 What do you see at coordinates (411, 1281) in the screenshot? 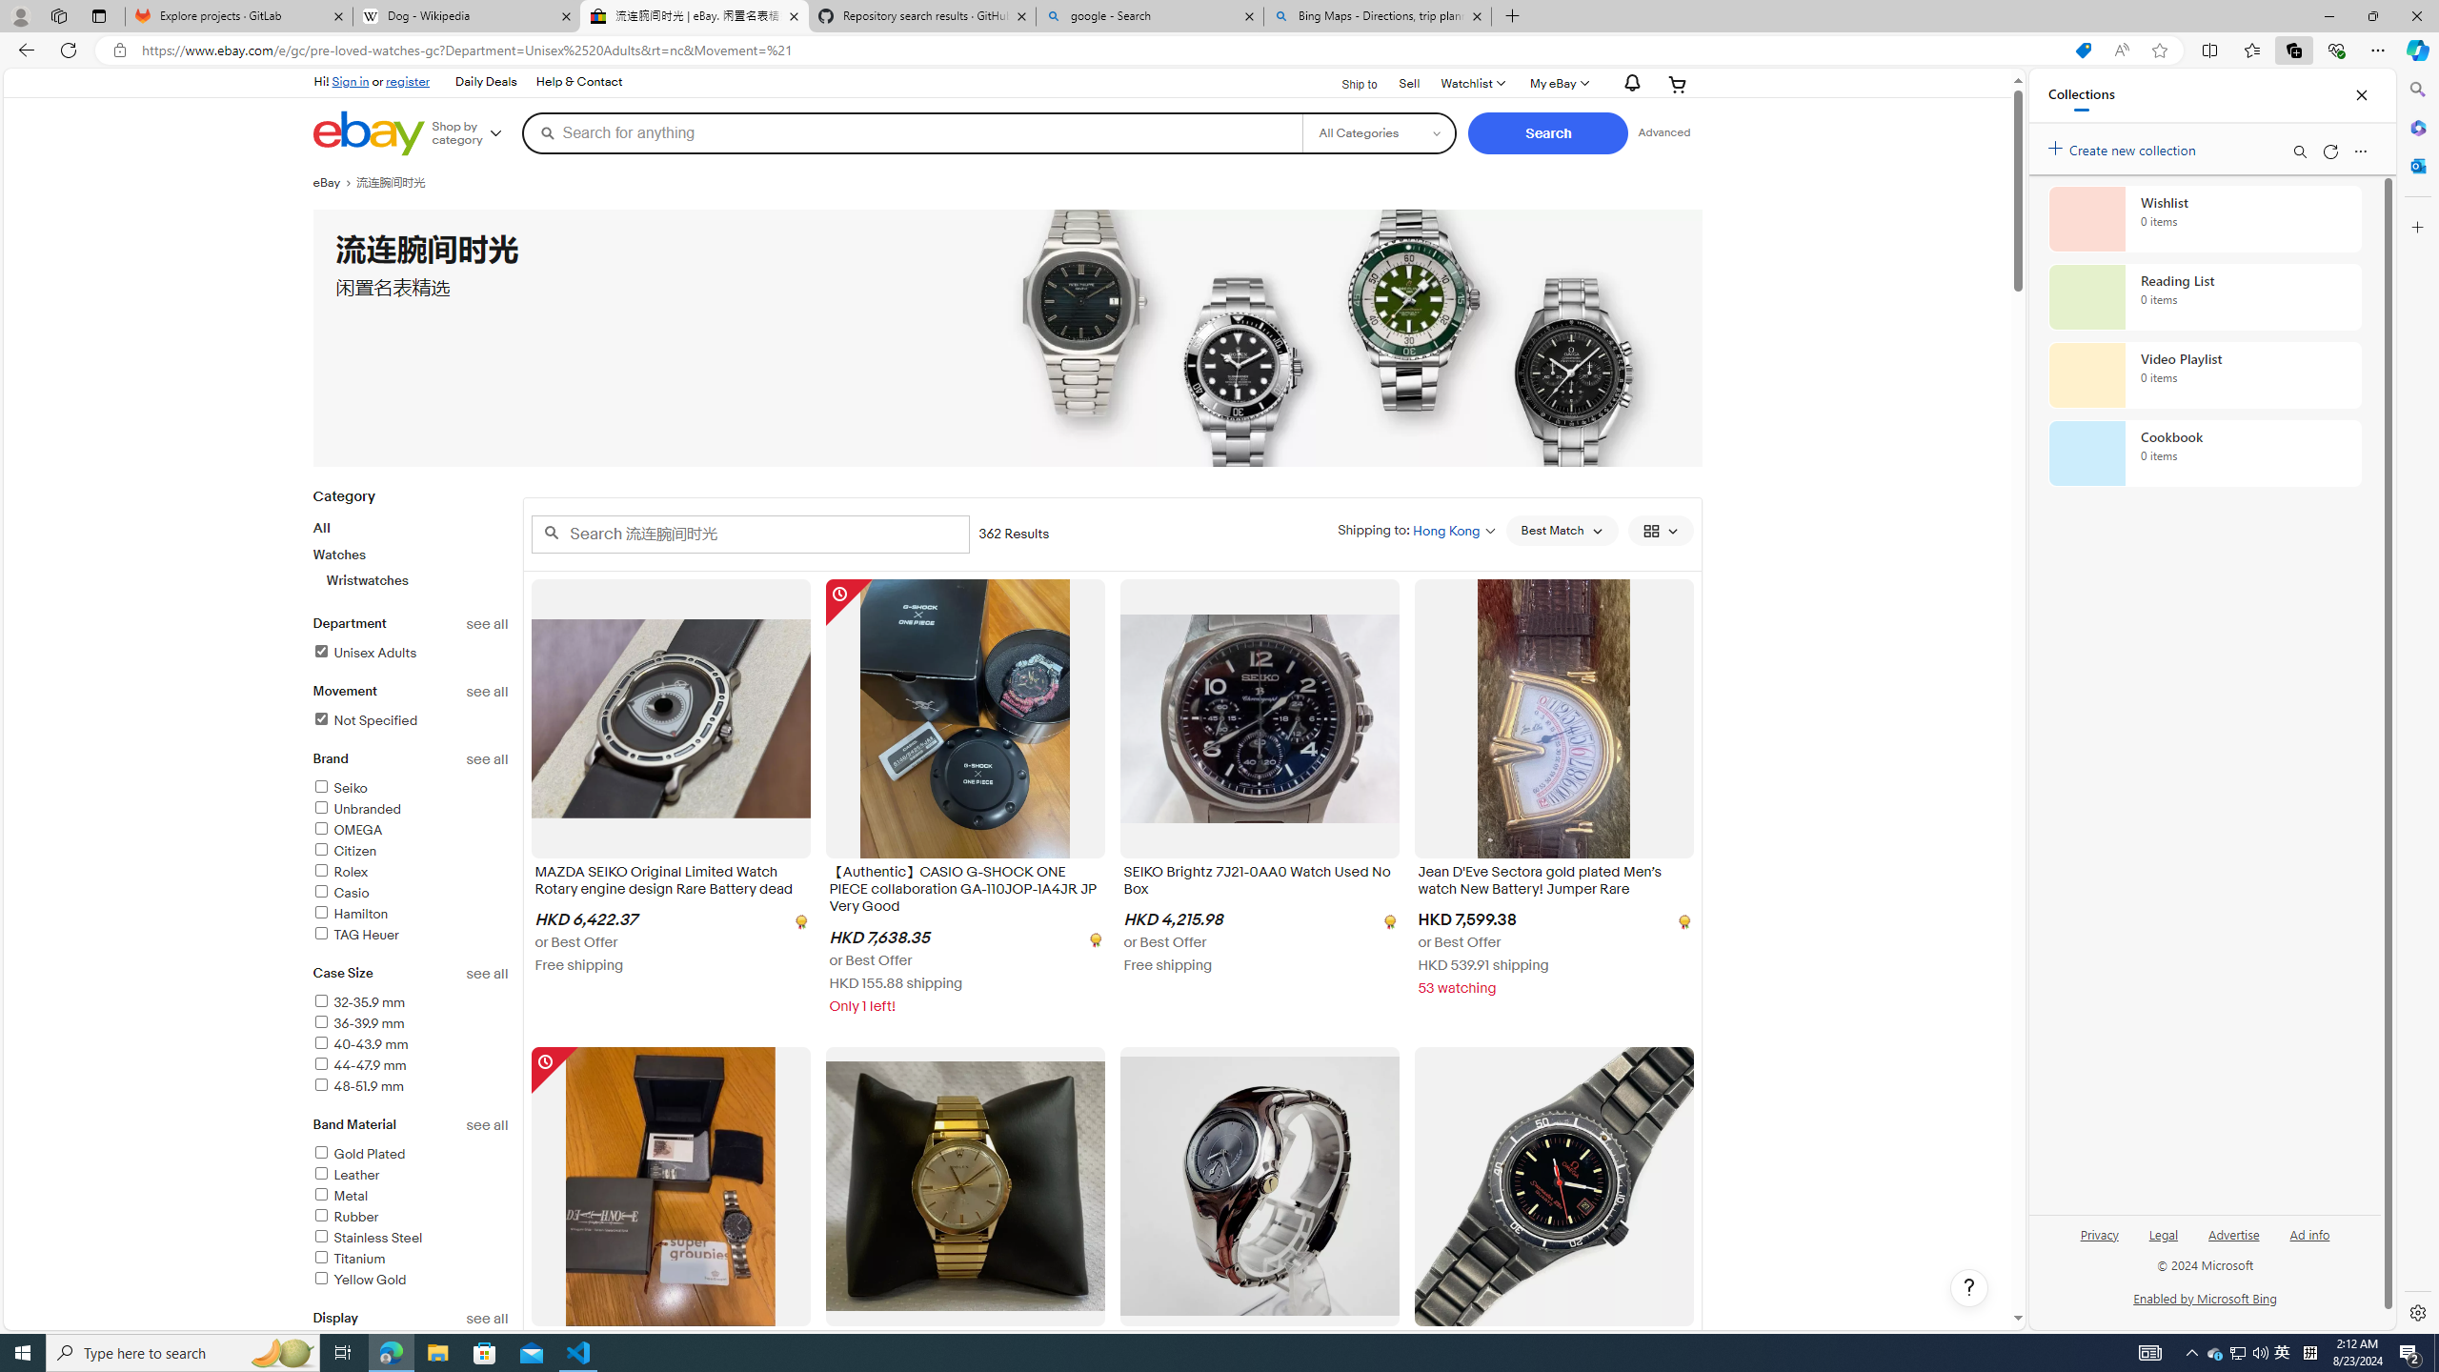
I see `Yellow Gold` at bounding box center [411, 1281].